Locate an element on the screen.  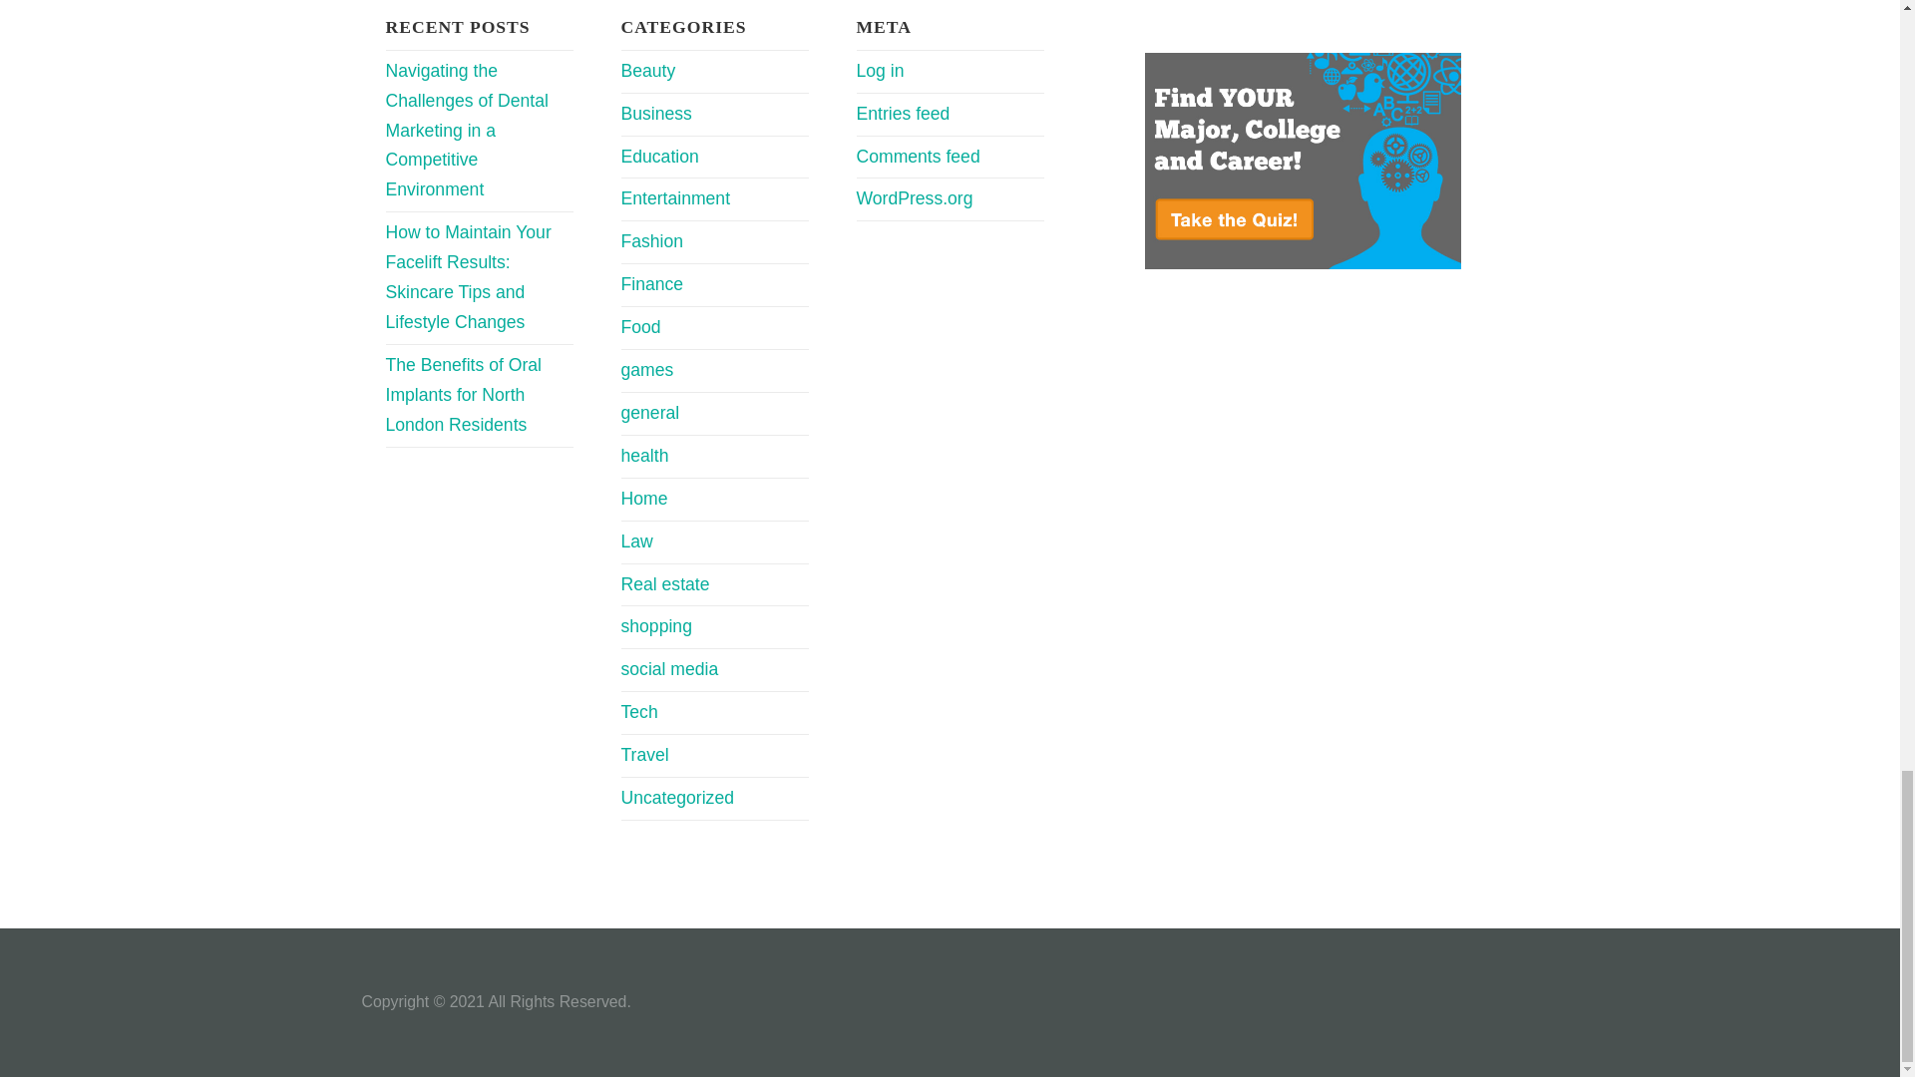
Travel is located at coordinates (644, 754).